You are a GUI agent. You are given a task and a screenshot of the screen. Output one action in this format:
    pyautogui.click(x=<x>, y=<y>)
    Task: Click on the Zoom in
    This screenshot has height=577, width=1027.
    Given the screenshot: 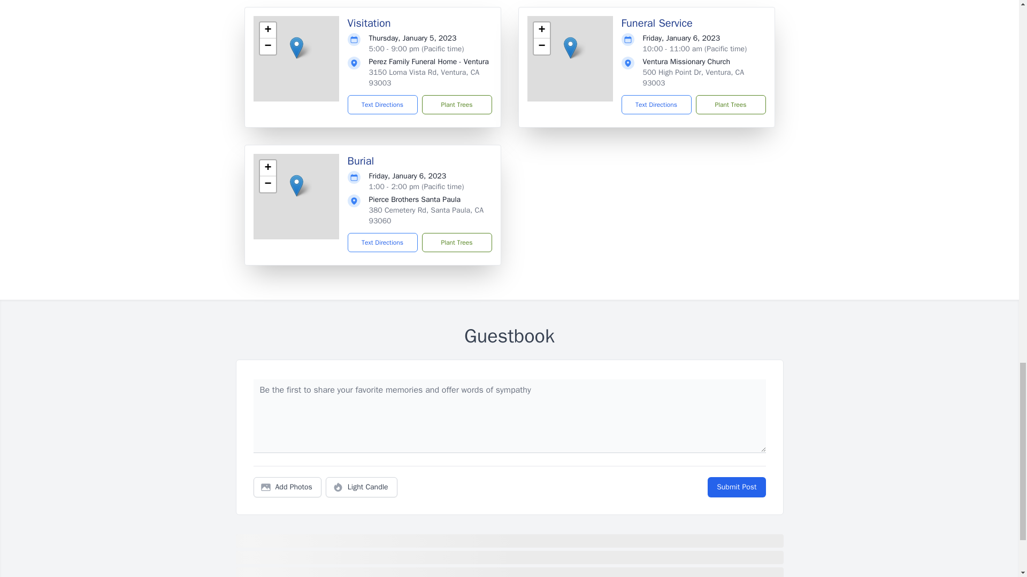 What is the action you would take?
    pyautogui.click(x=267, y=168)
    